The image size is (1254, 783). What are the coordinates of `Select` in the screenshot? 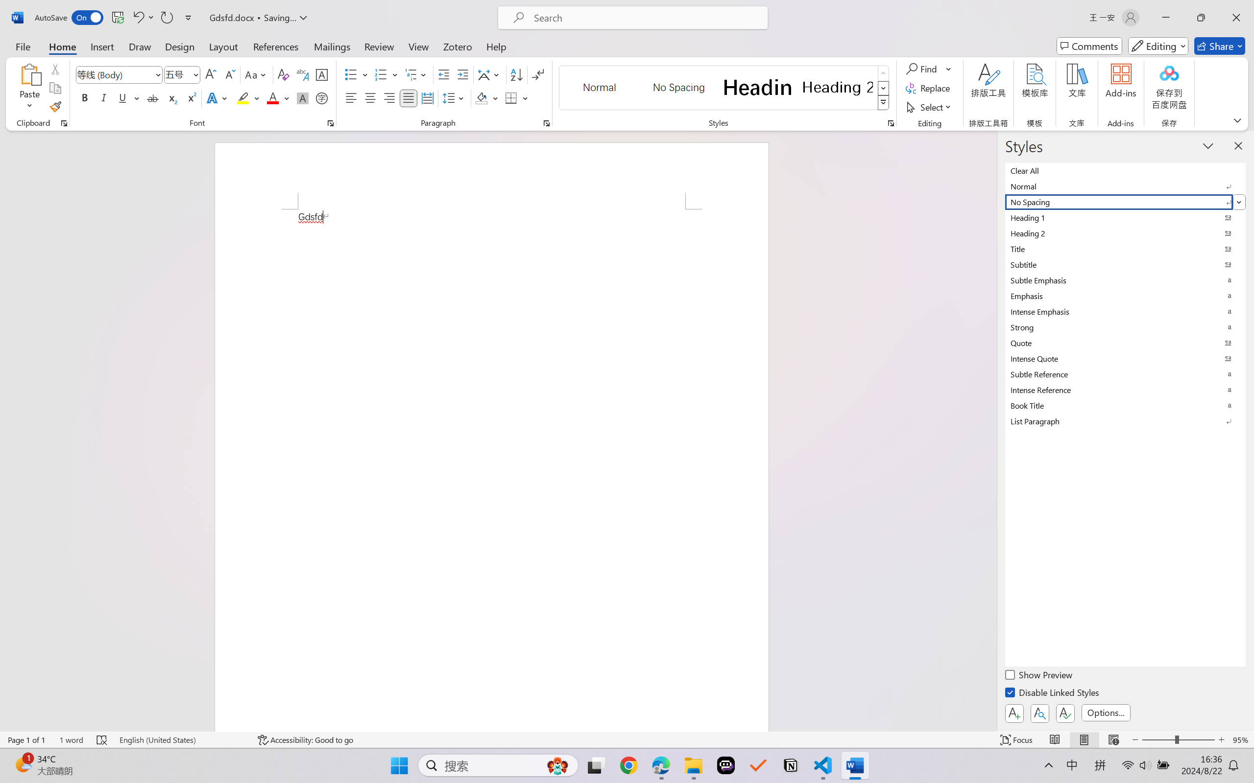 It's located at (930, 107).